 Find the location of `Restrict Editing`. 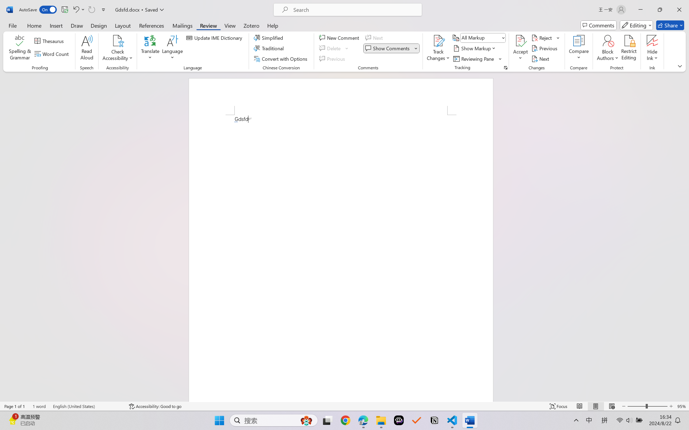

Restrict Editing is located at coordinates (629, 48).